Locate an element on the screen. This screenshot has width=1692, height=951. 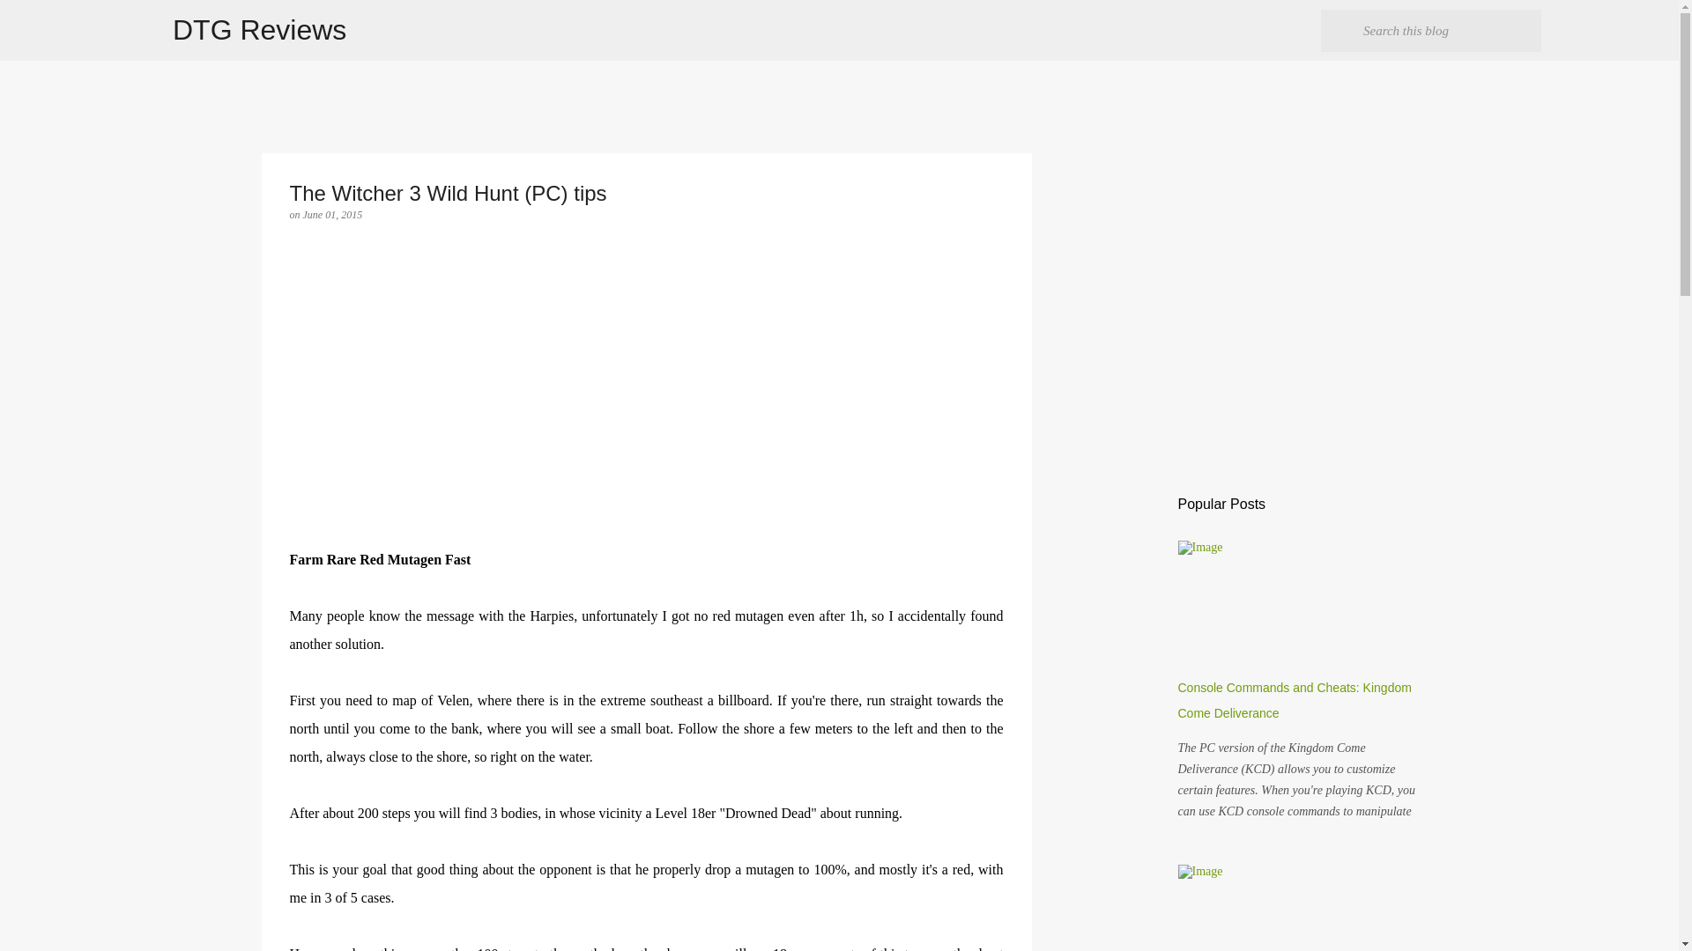
DTG Reviews is located at coordinates (259, 30).